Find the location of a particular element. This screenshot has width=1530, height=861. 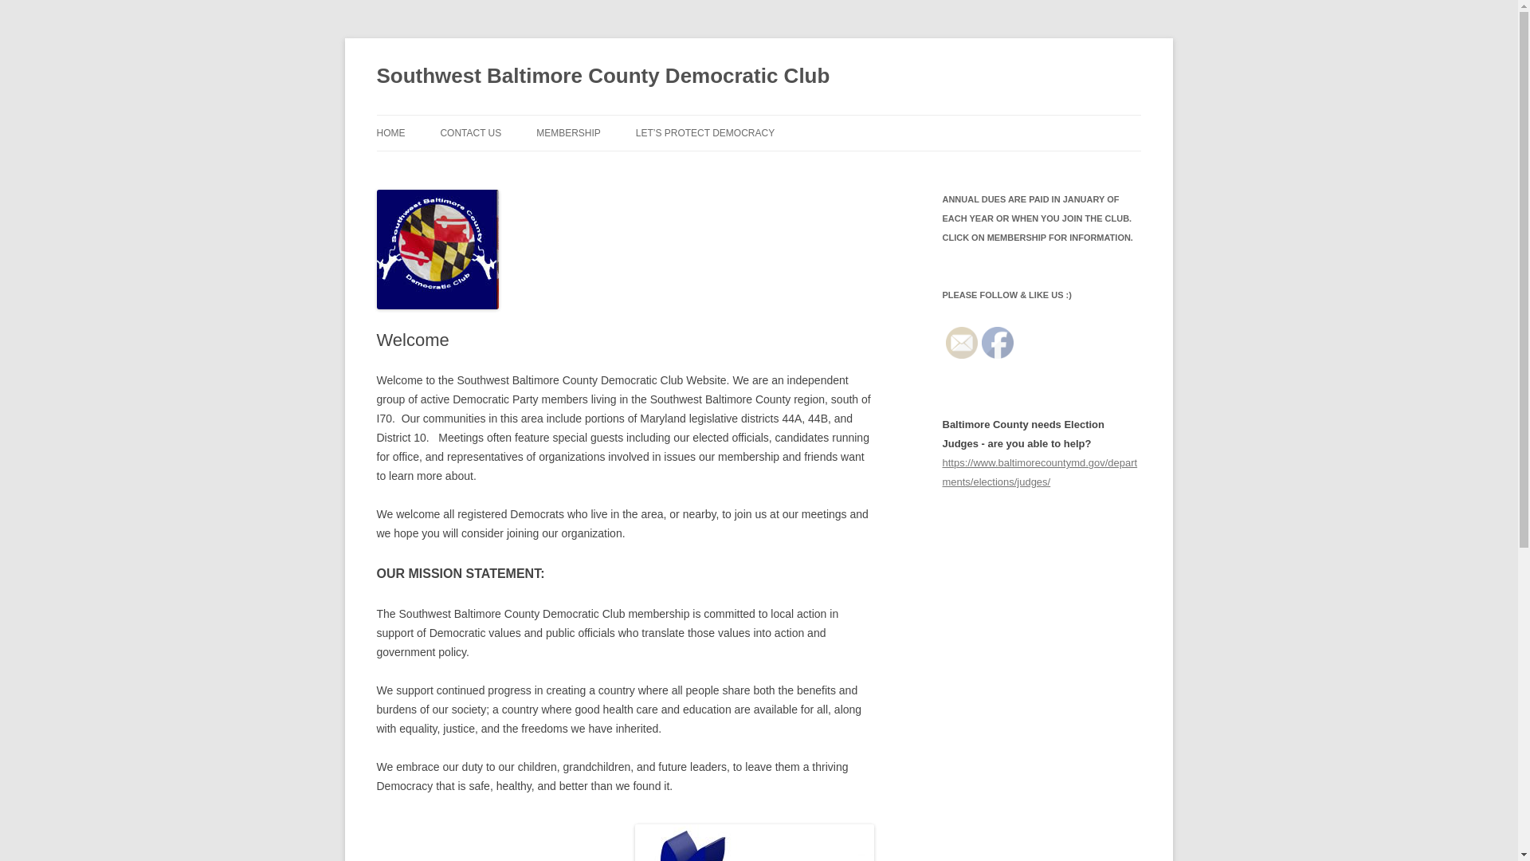

THREATS TO DEMOCRACY is located at coordinates (716, 167).